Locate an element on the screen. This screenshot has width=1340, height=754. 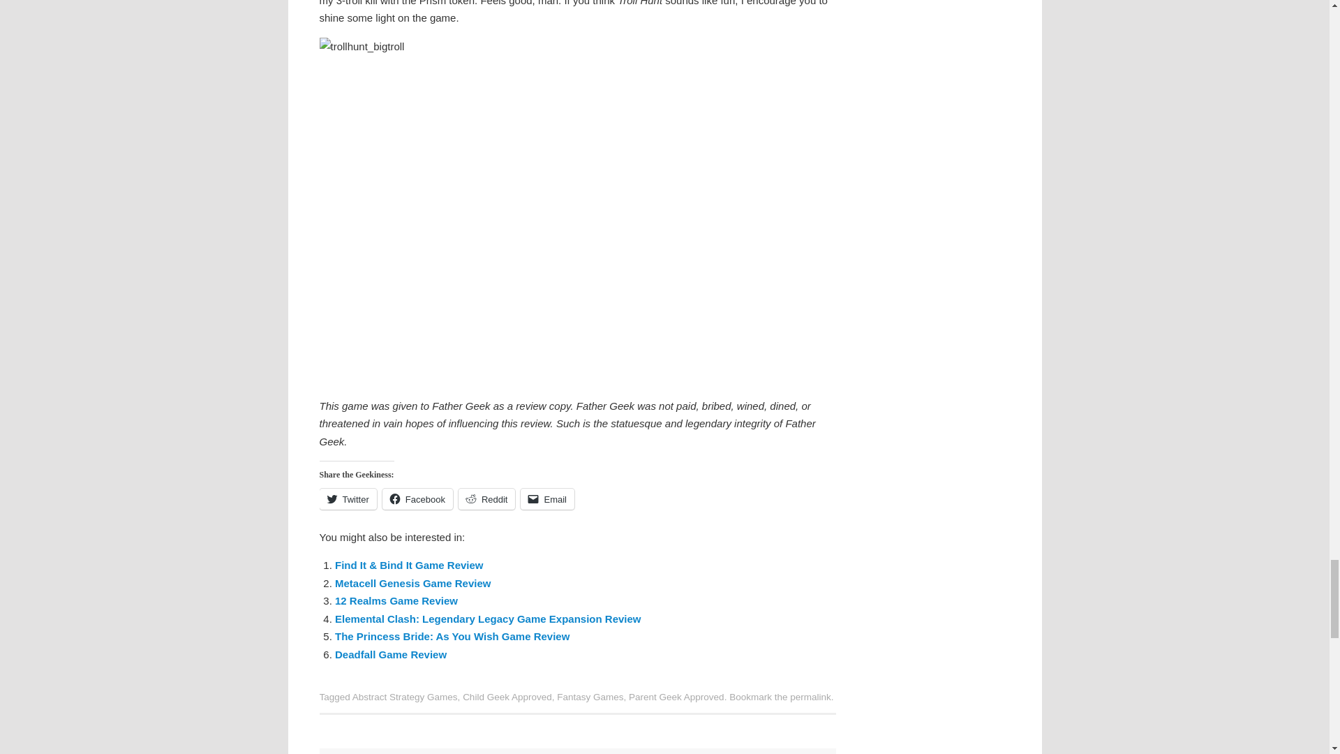
12 Realms Game Review is located at coordinates (396, 600).